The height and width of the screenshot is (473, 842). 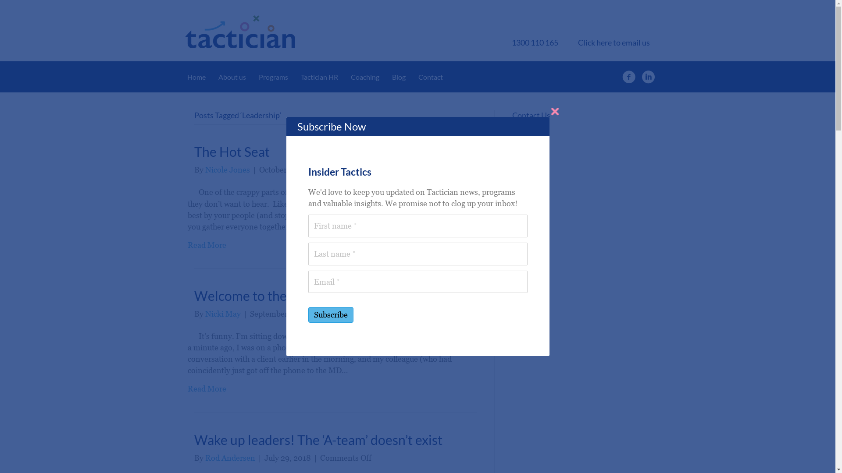 What do you see at coordinates (253, 296) in the screenshot?
I see `Welcome to the club` at bounding box center [253, 296].